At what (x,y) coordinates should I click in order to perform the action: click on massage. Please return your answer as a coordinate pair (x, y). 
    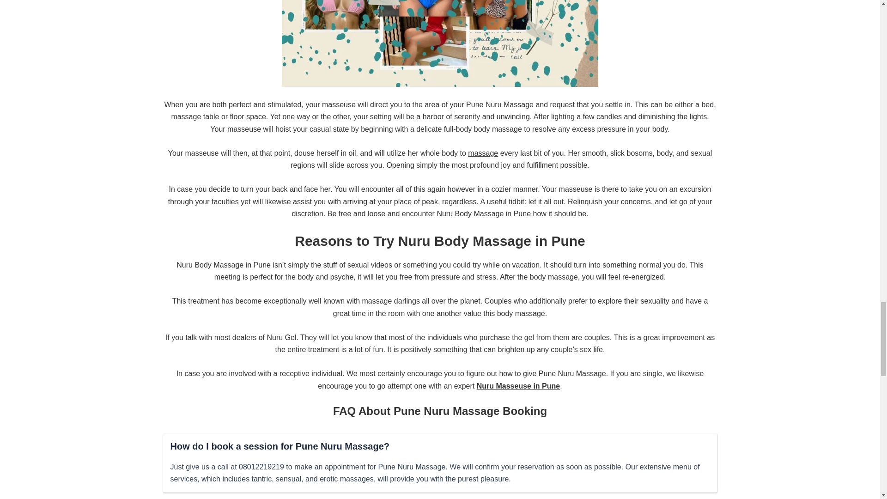
    Looking at the image, I should click on (483, 153).